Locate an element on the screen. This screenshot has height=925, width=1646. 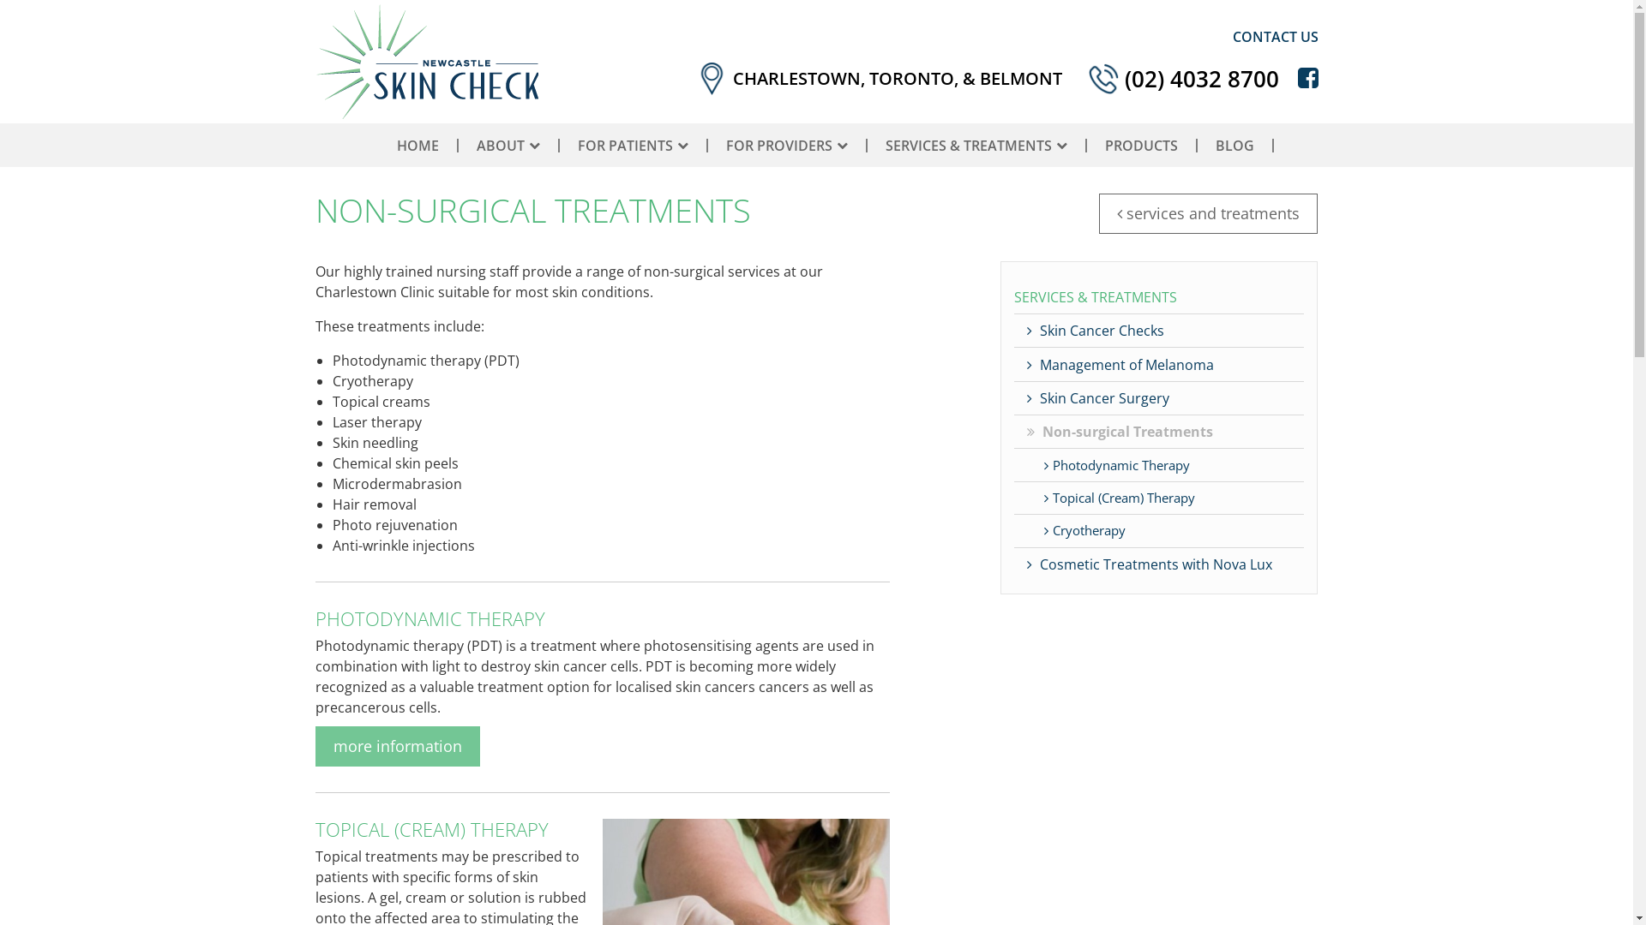
(02) 4032 8700 is located at coordinates (1183, 79).